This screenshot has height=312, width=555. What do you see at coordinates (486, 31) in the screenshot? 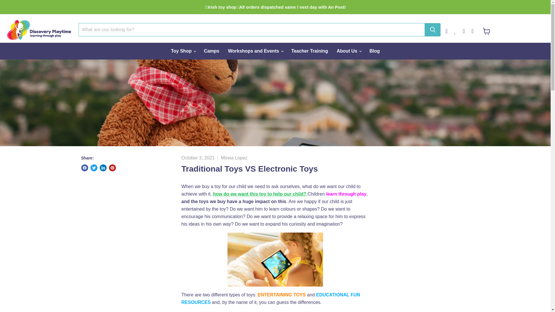
I see `View cart` at bounding box center [486, 31].